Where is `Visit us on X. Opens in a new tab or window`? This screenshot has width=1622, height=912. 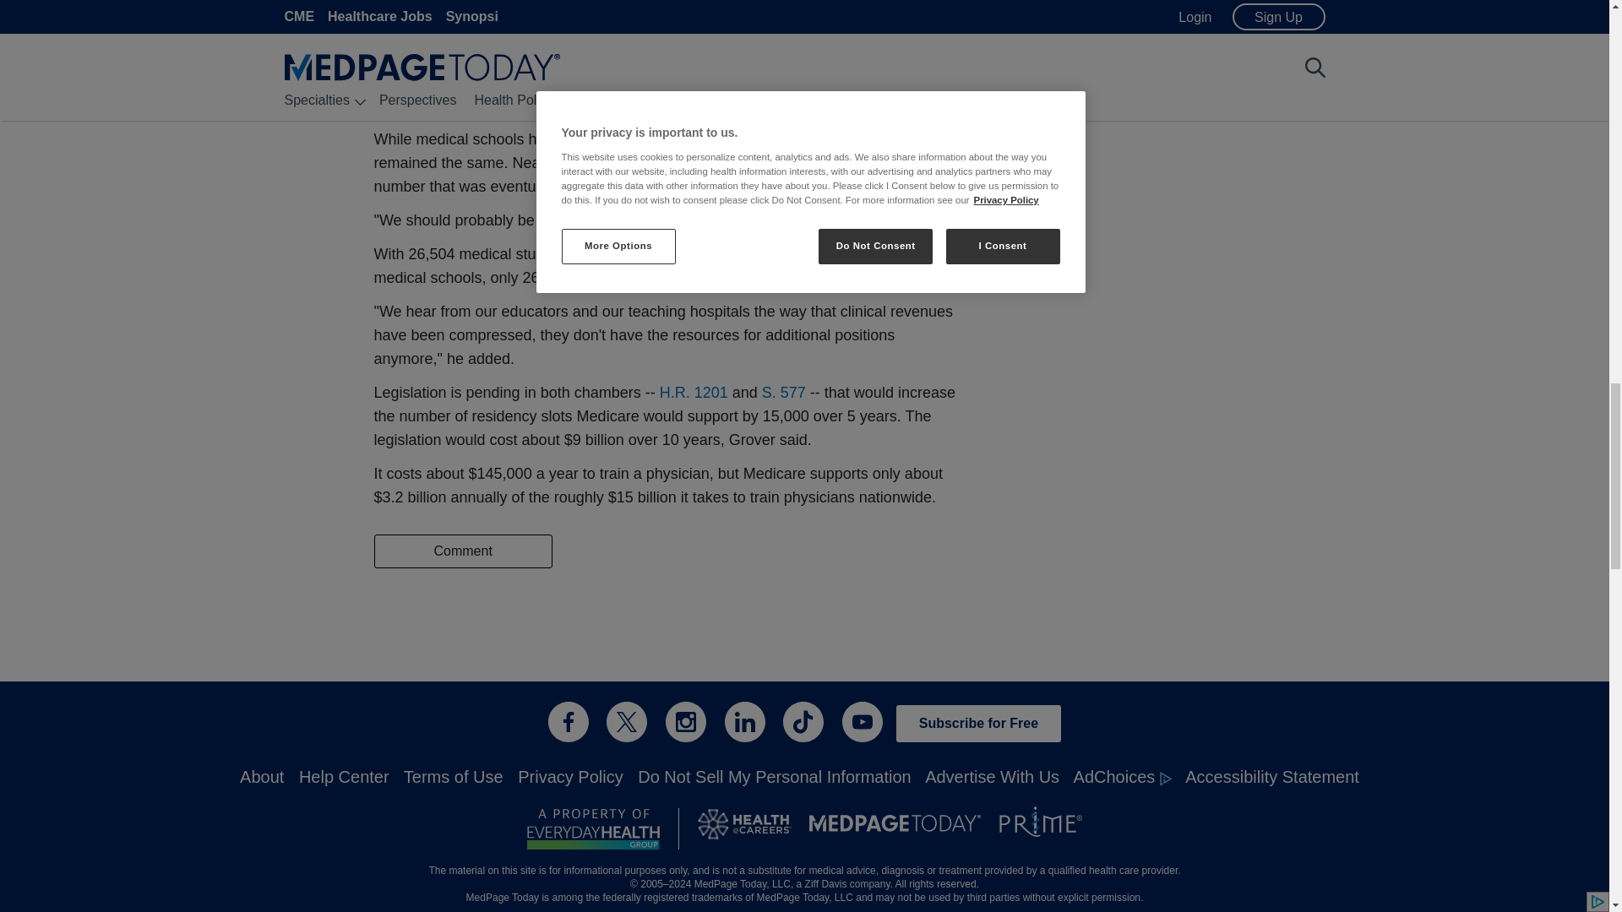 Visit us on X. Opens in a new tab or window is located at coordinates (627, 721).